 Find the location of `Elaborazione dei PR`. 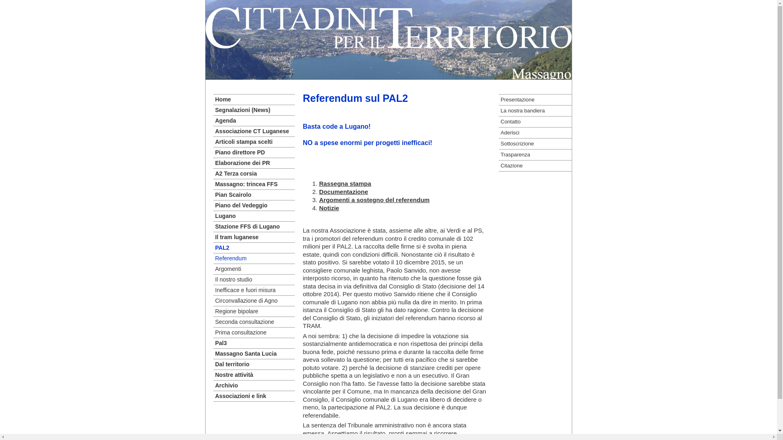

Elaborazione dei PR is located at coordinates (254, 163).